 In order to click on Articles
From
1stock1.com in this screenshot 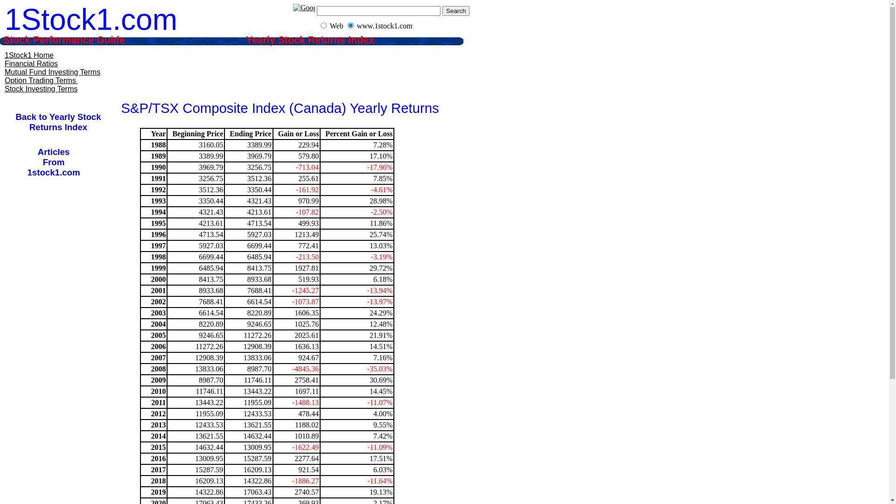, I will do `click(53, 162)`.